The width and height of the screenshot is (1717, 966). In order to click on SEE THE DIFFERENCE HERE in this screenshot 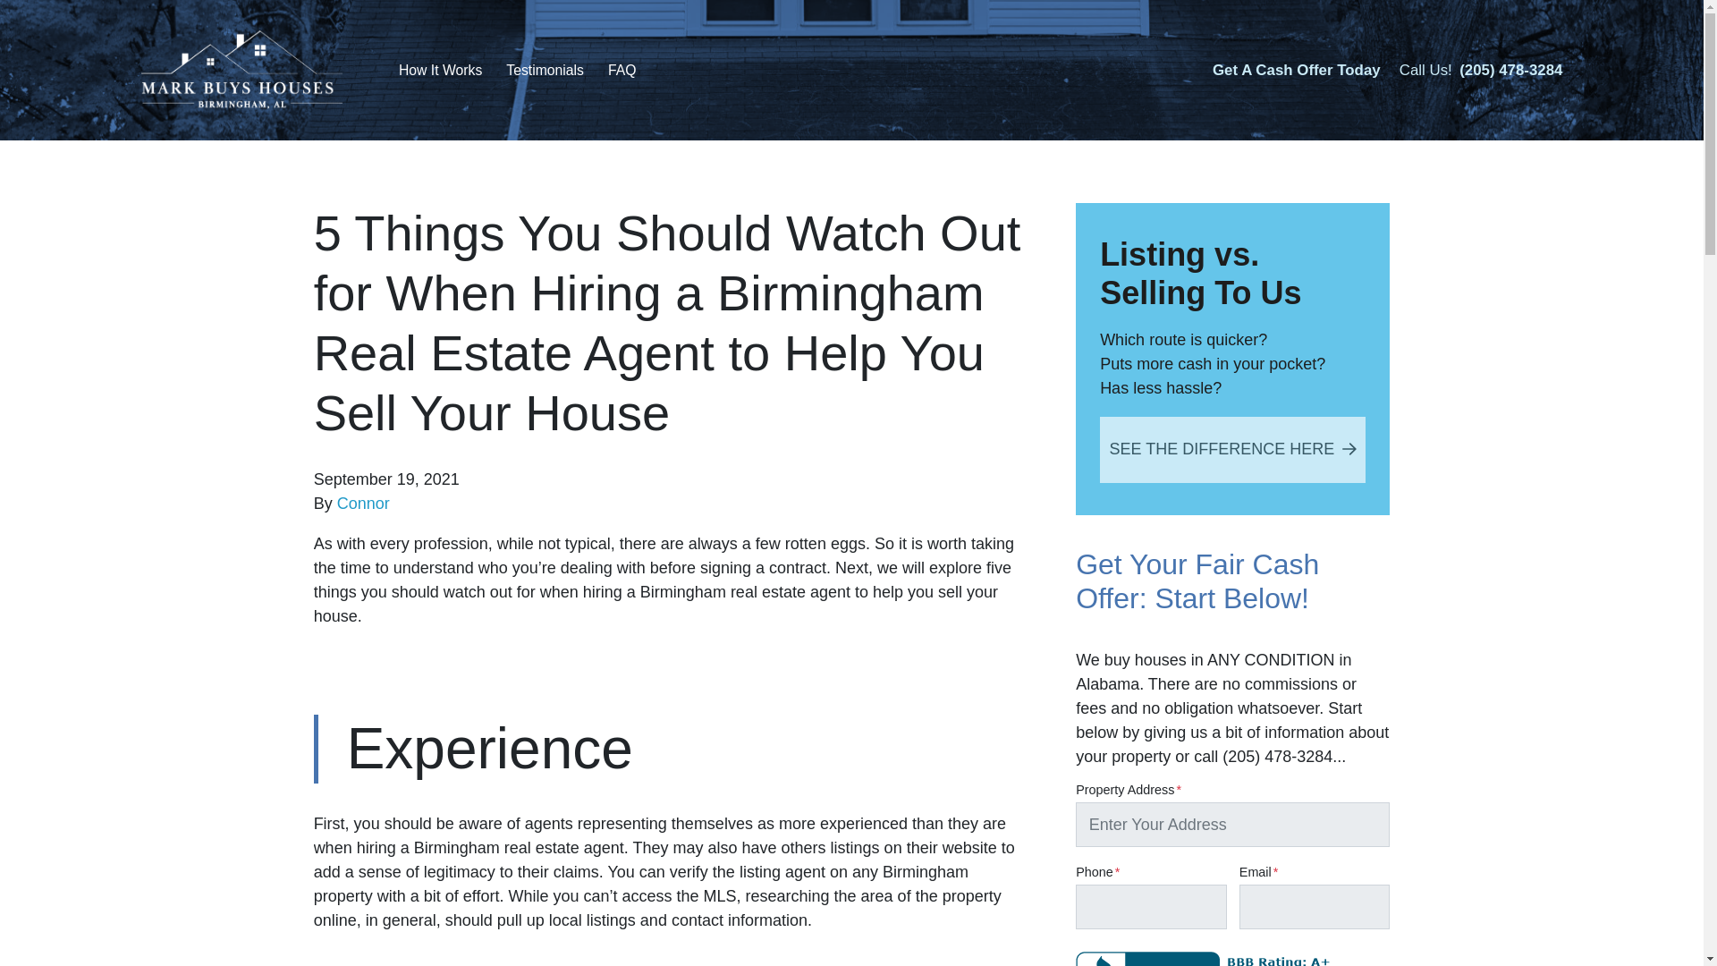, I will do `click(1232, 449)`.